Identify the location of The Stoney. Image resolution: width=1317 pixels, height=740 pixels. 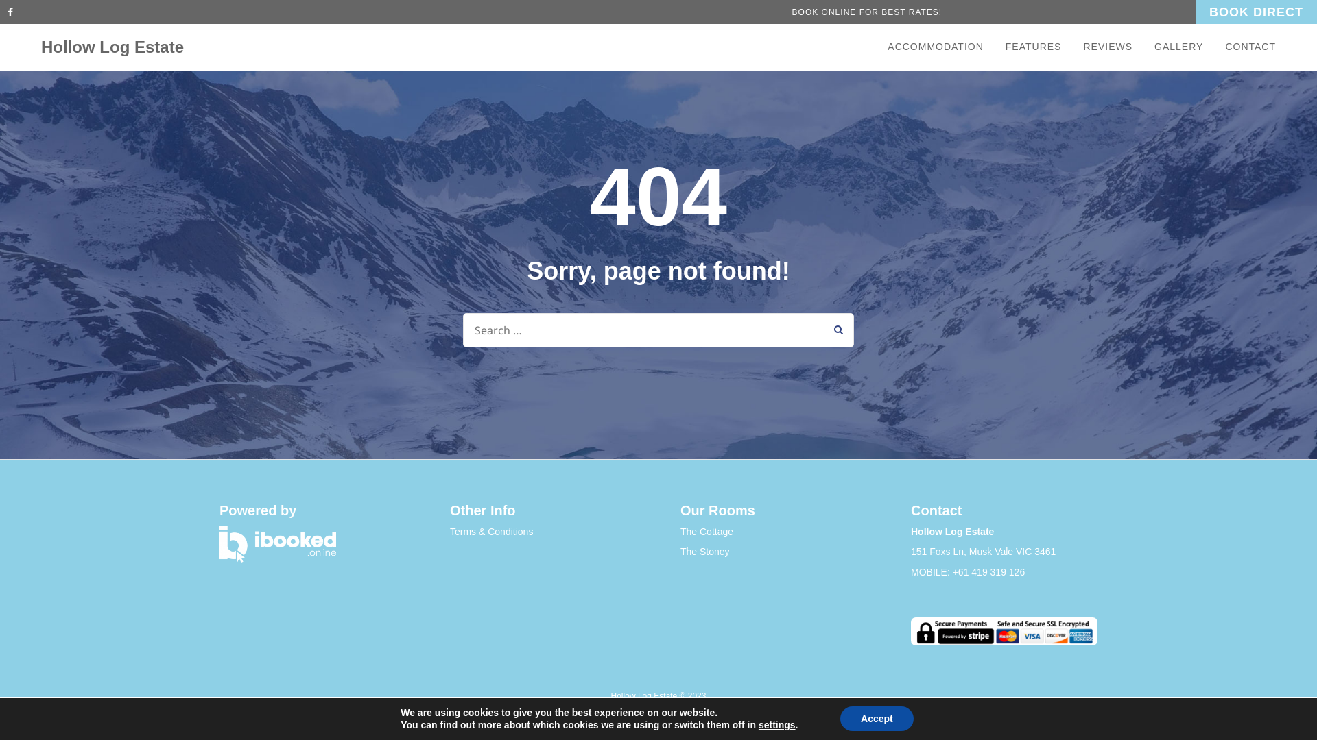
(705, 552).